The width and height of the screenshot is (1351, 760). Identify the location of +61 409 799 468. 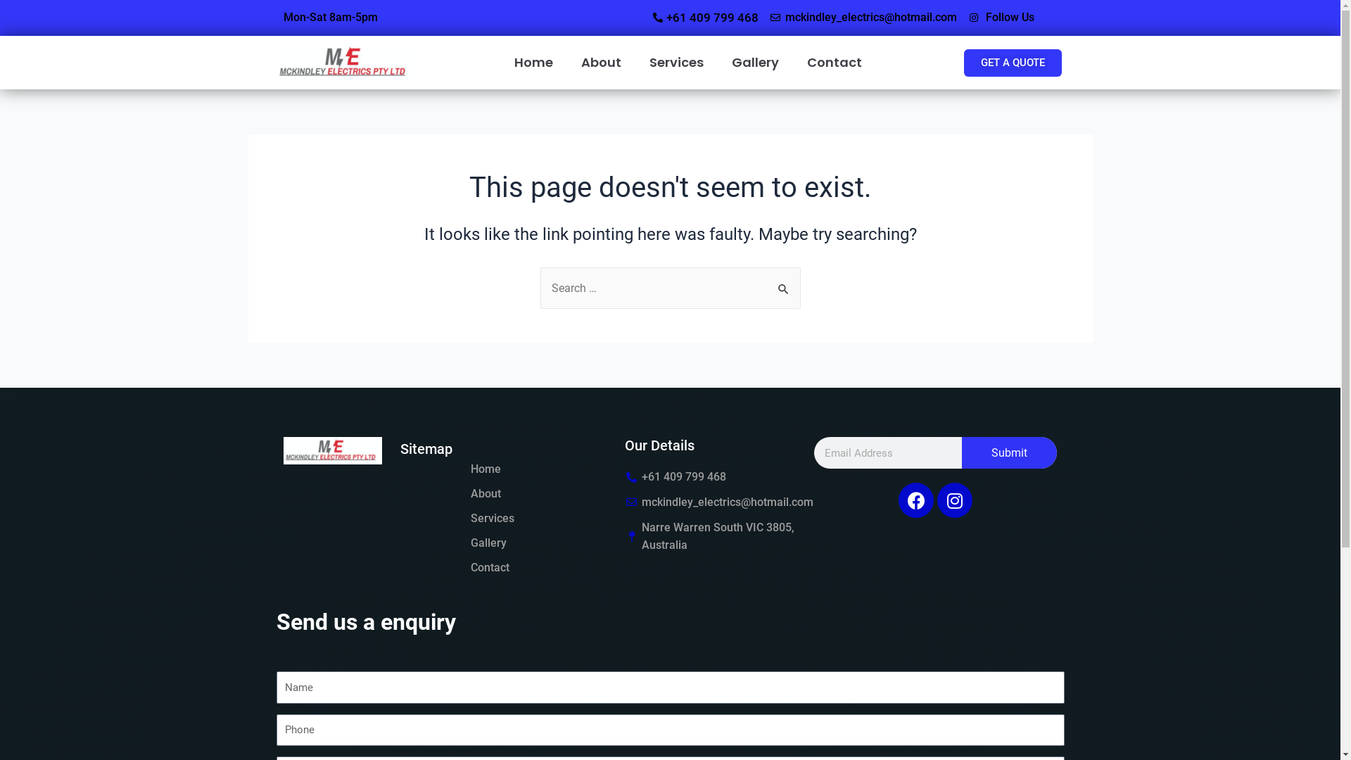
(712, 477).